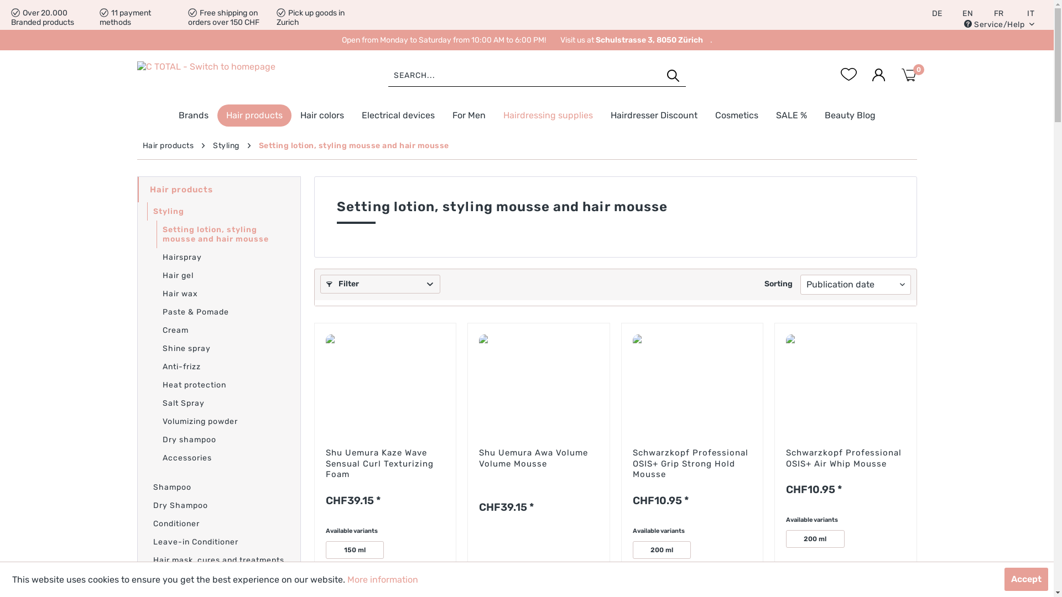 The width and height of the screenshot is (1062, 597). What do you see at coordinates (218, 367) in the screenshot?
I see `Anti-frizz` at bounding box center [218, 367].